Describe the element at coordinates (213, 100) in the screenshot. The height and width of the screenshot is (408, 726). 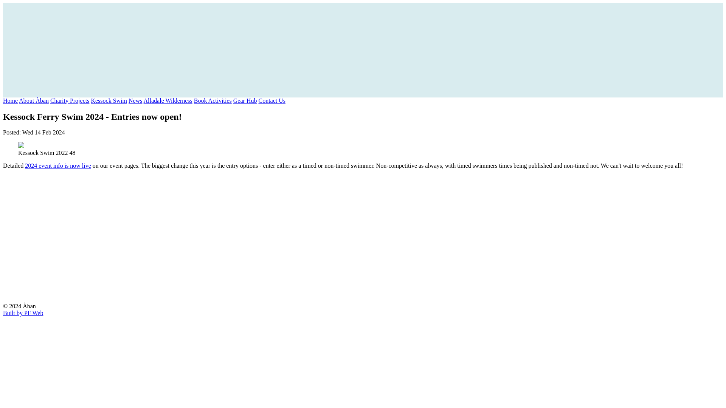
I see `Book Activities` at that location.